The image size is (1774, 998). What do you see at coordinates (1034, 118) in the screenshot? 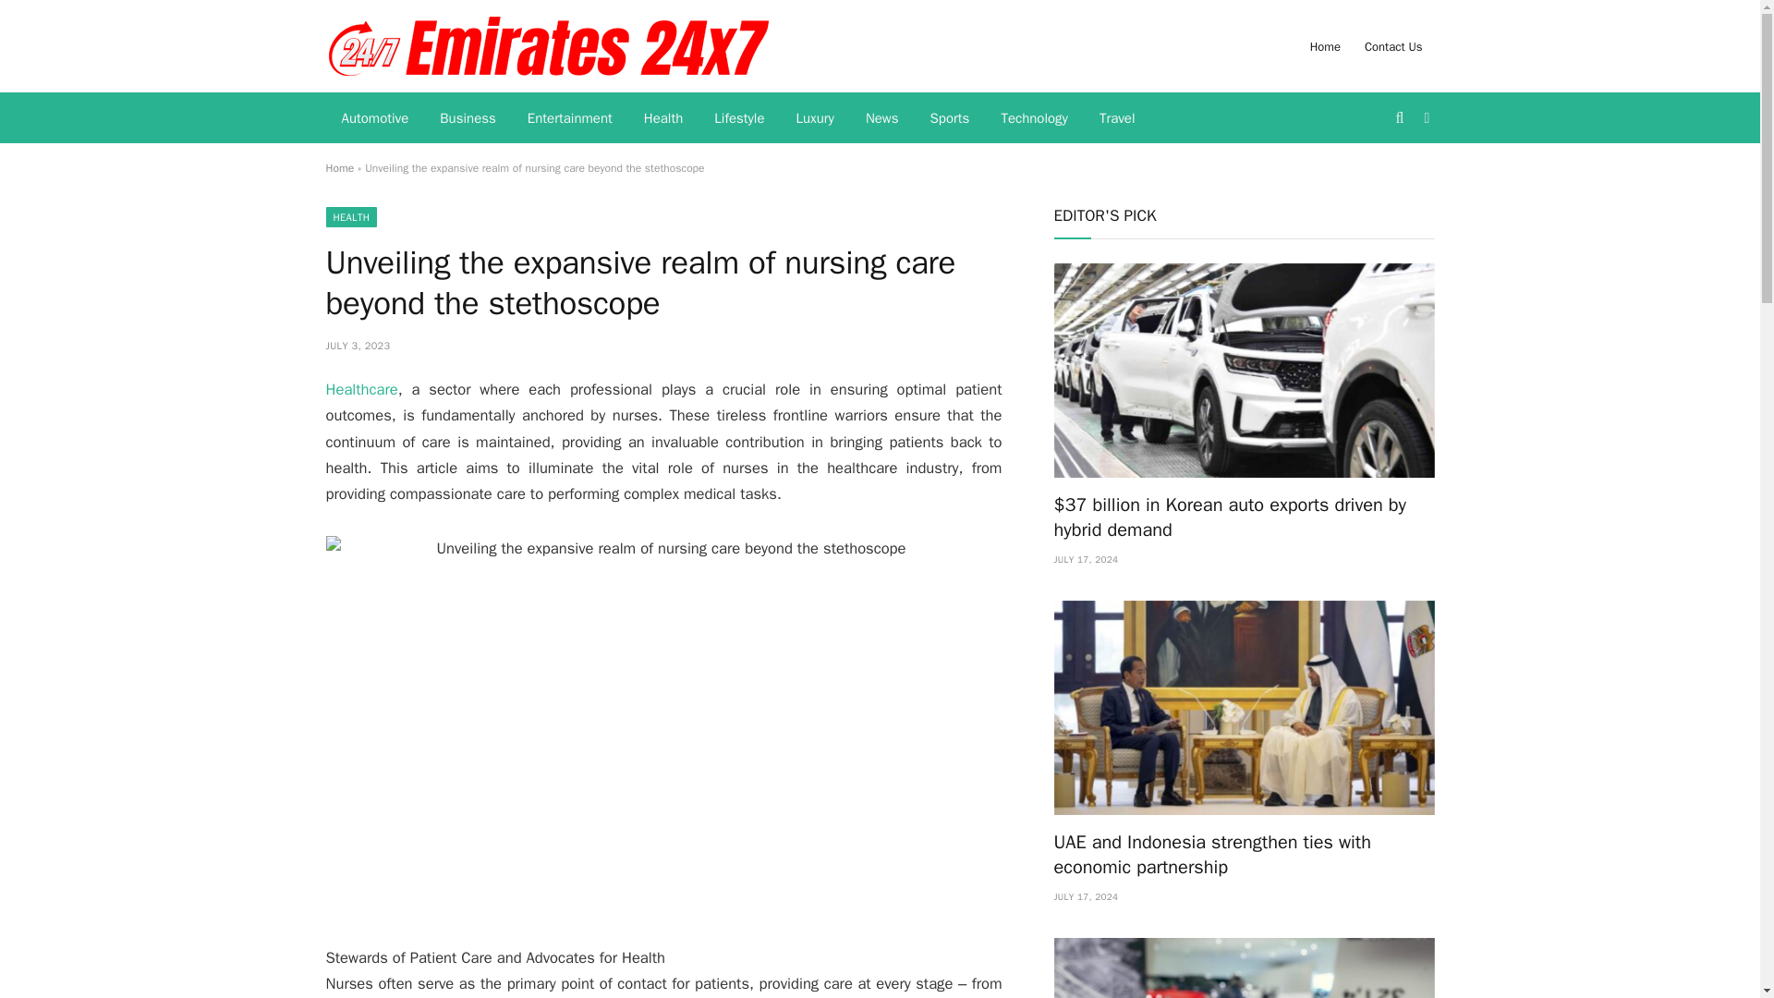
I see `Technology` at bounding box center [1034, 118].